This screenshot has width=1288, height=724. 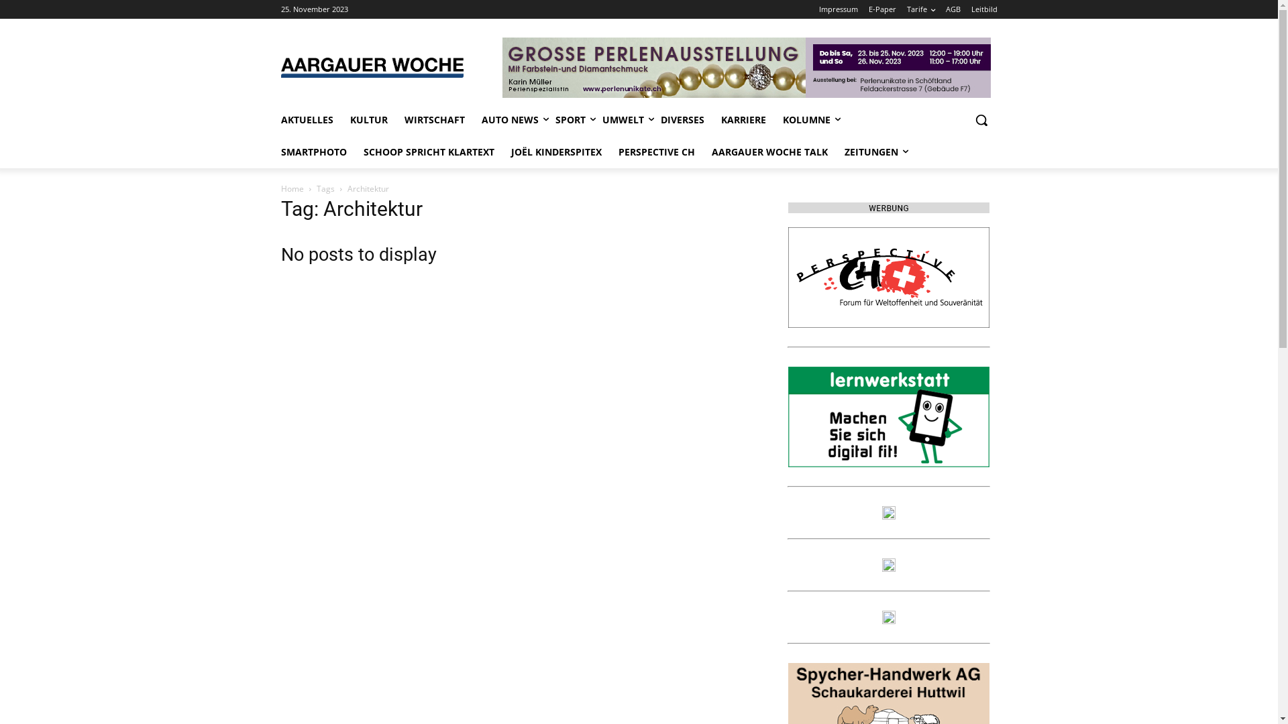 What do you see at coordinates (510, 120) in the screenshot?
I see `AUTO NEWS` at bounding box center [510, 120].